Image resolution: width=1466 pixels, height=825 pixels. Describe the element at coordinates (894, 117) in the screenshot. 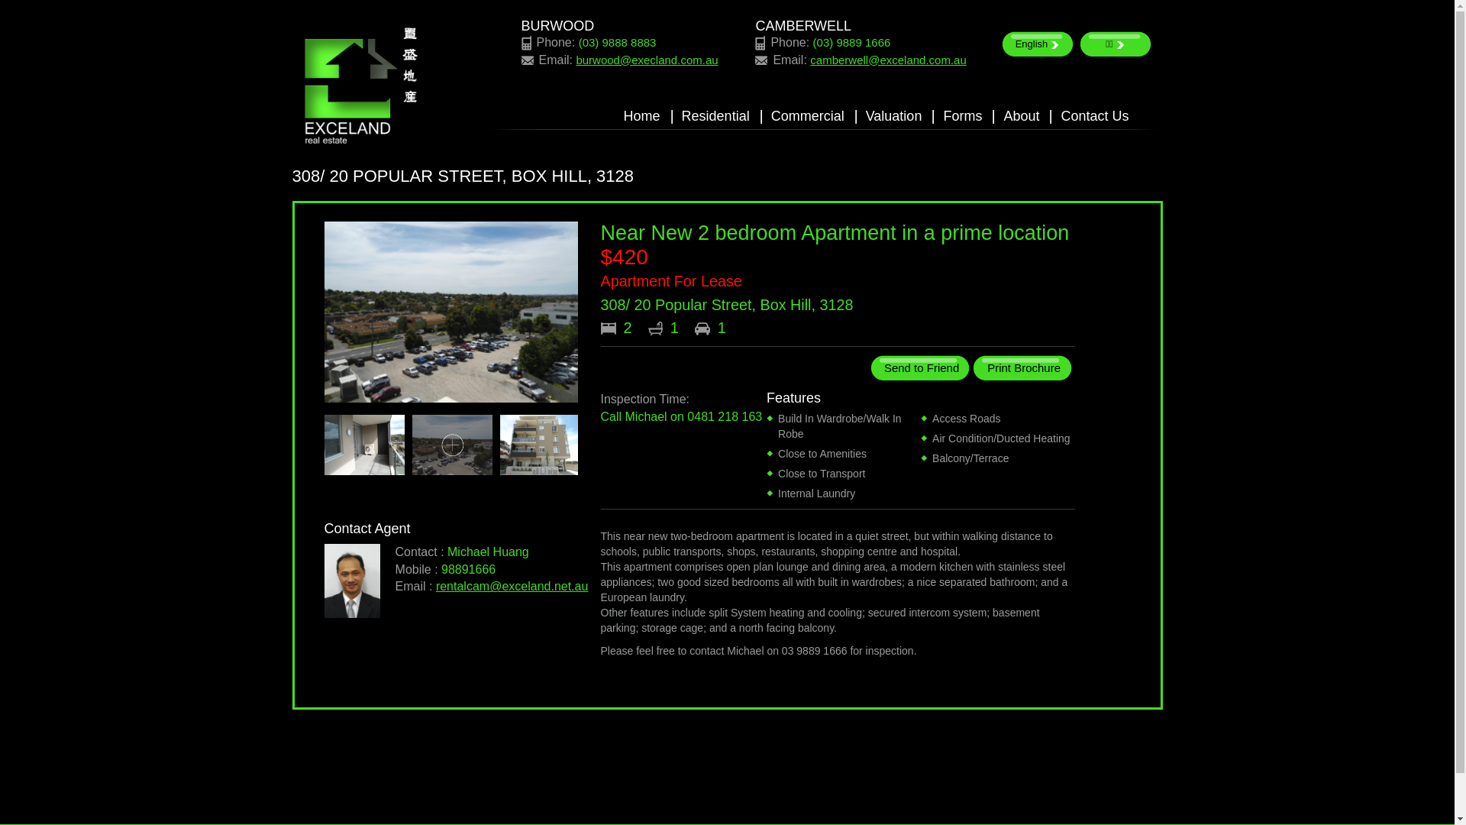

I see `Valuation` at that location.